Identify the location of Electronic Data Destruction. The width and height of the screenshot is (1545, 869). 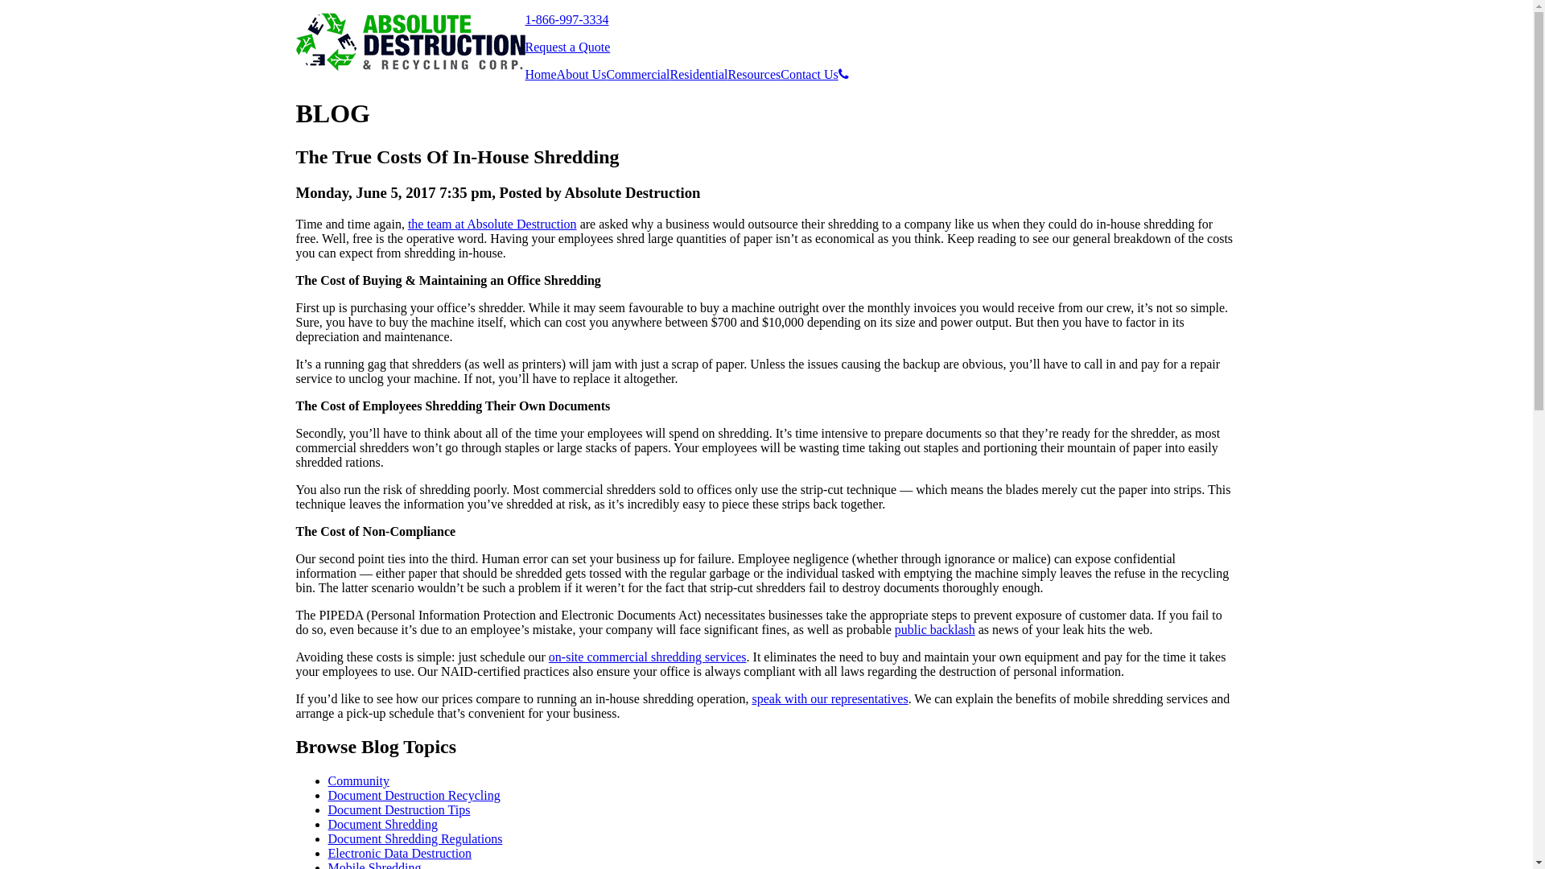
(401, 853).